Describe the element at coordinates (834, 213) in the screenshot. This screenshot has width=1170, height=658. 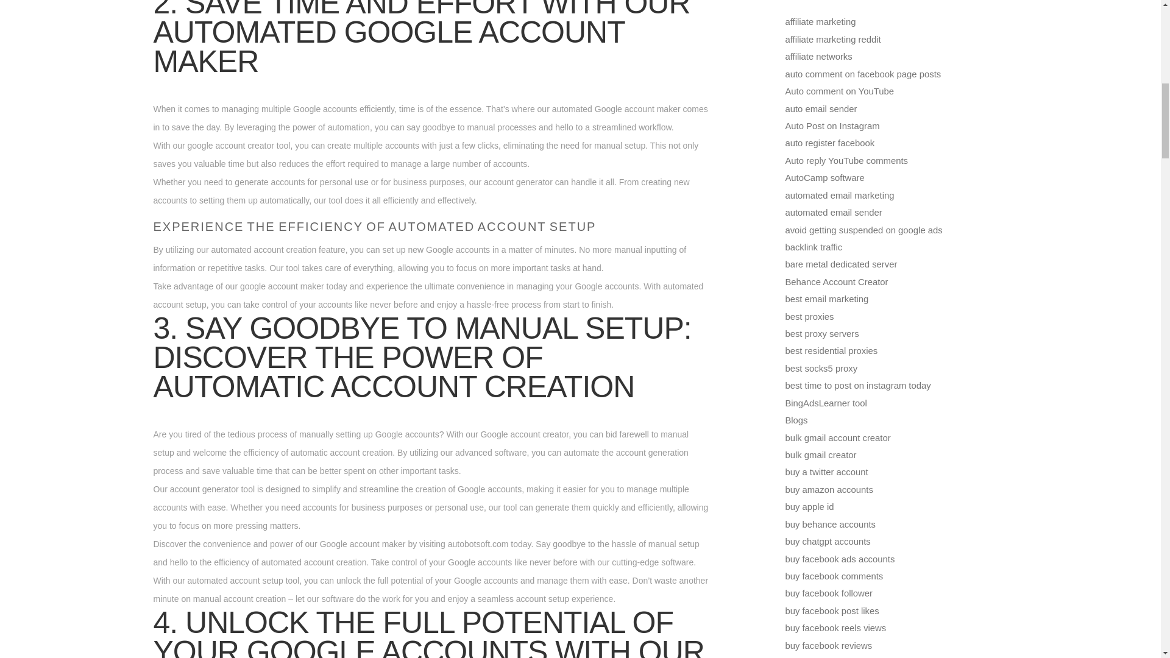
I see `automated email sender` at that location.